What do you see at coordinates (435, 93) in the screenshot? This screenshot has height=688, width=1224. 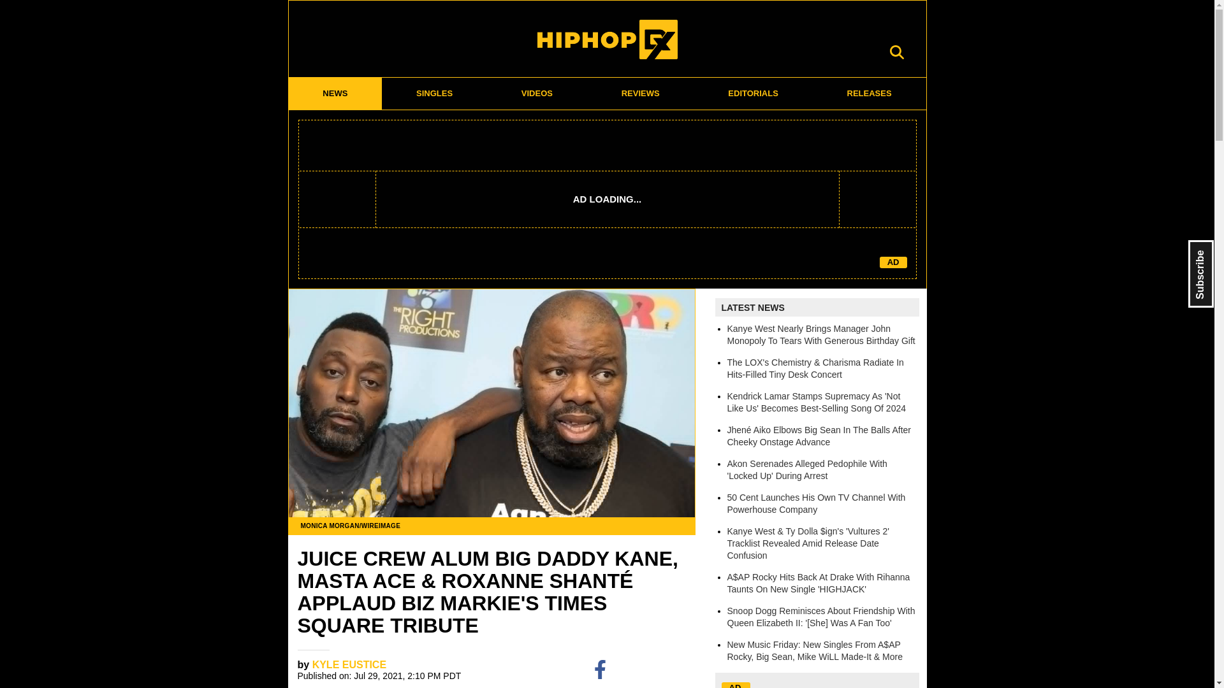 I see `SINGLES` at bounding box center [435, 93].